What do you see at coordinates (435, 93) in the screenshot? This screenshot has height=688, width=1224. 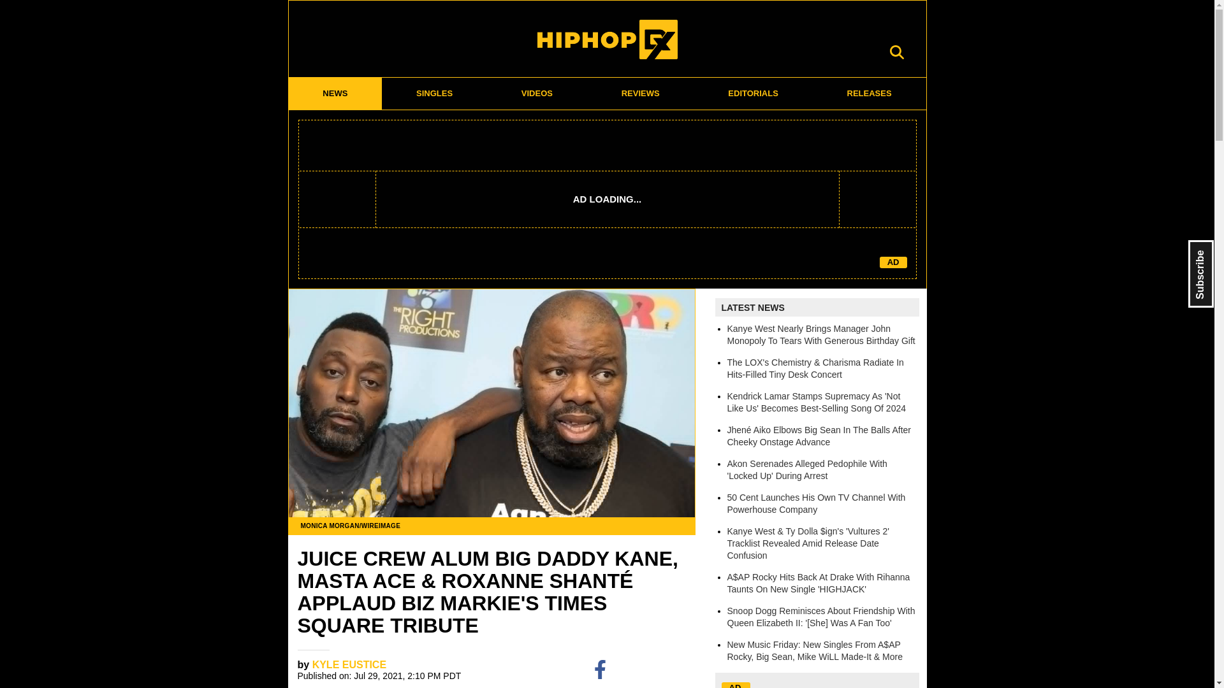 I see `SINGLES` at bounding box center [435, 93].